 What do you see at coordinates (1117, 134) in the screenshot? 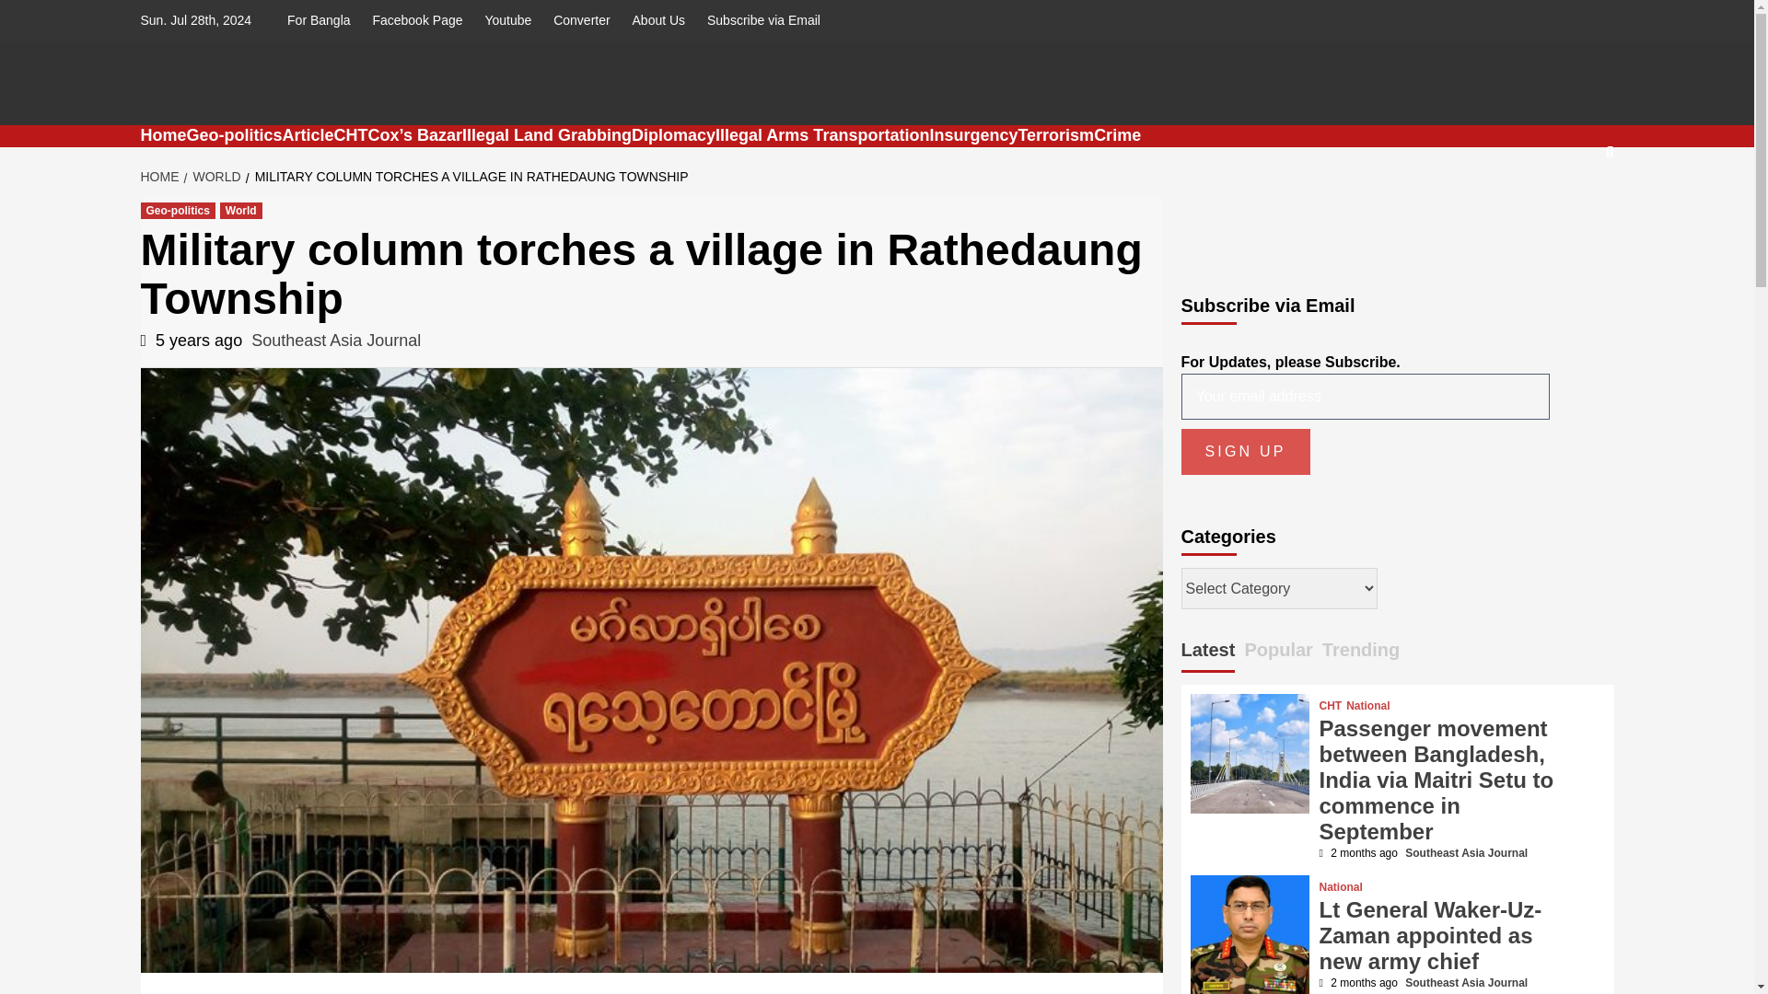
I see `Crime` at bounding box center [1117, 134].